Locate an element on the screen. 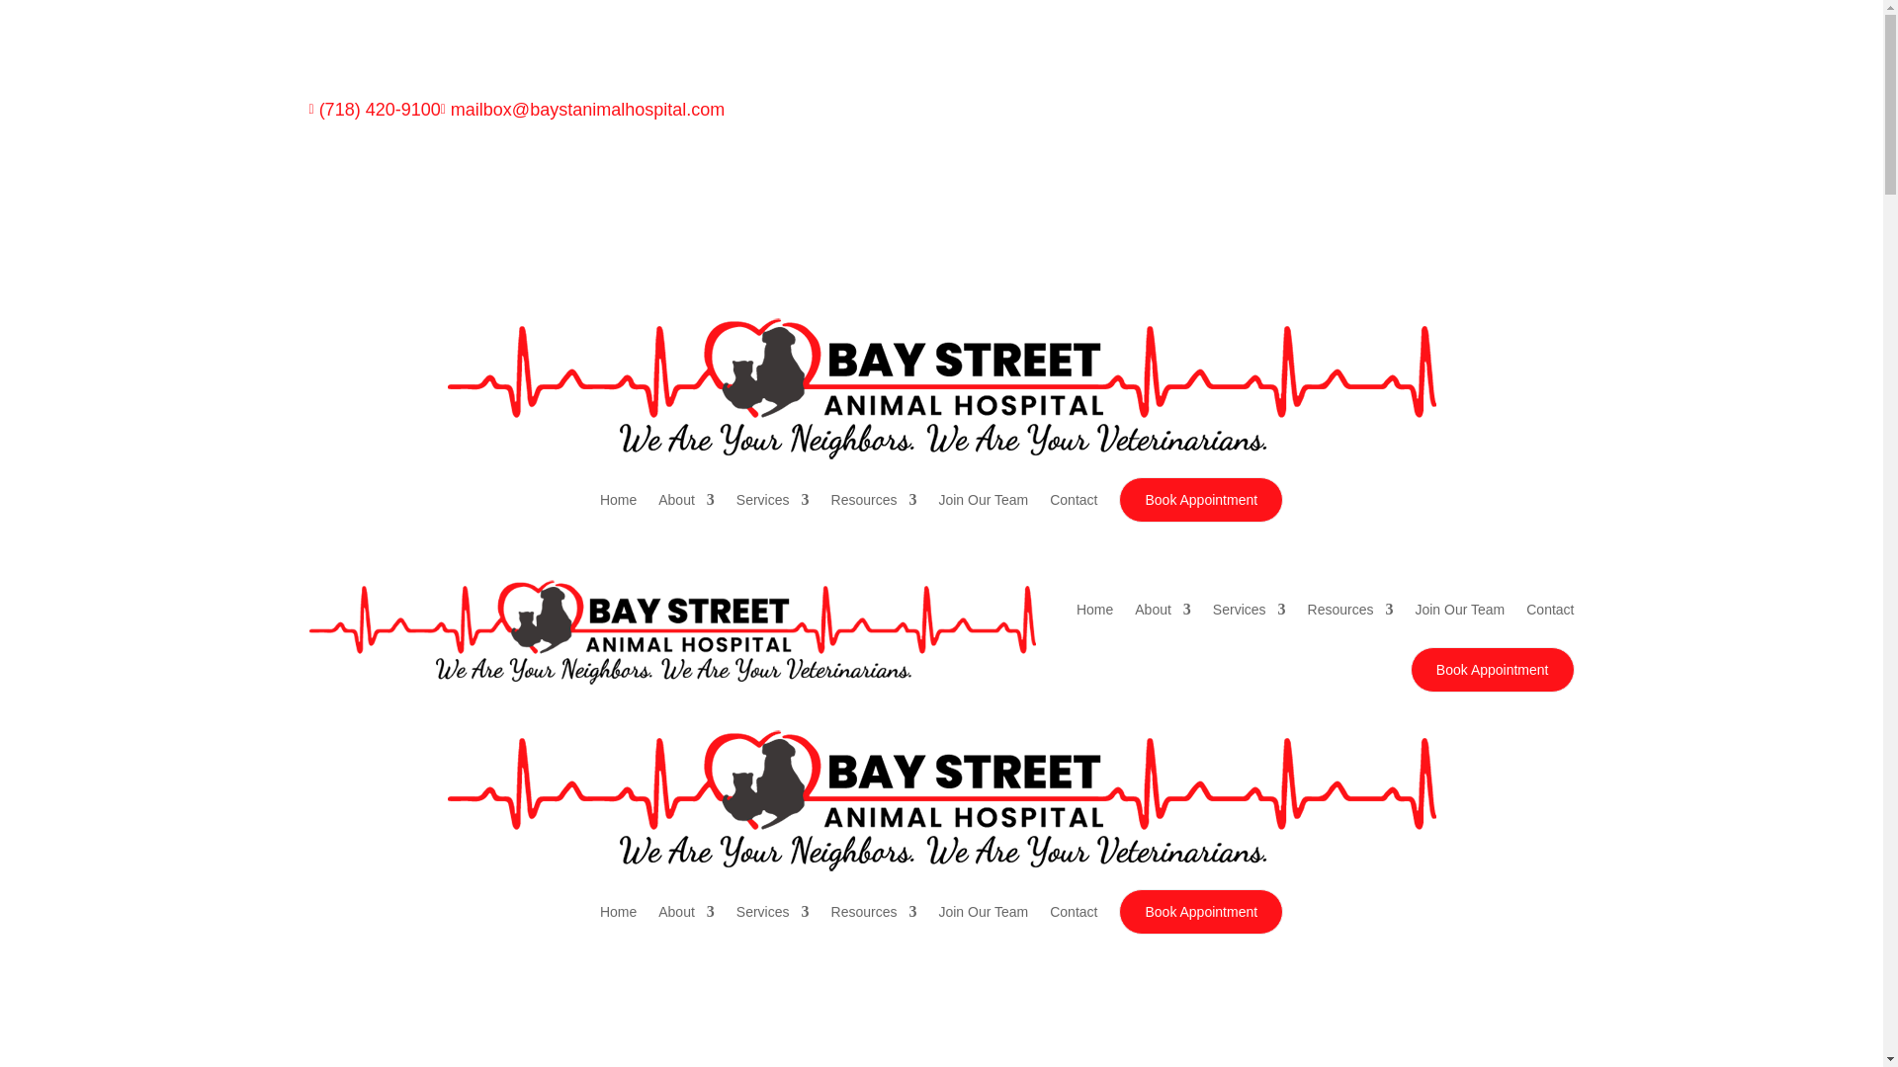 The width and height of the screenshot is (1898, 1067). Services is located at coordinates (1250, 609).